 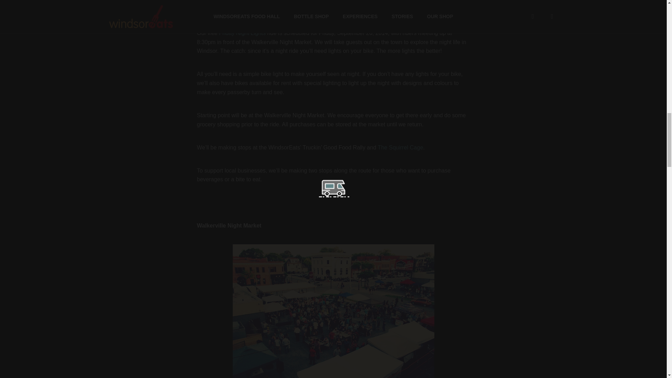 I want to click on Friday Night Lighjts, so click(x=242, y=33).